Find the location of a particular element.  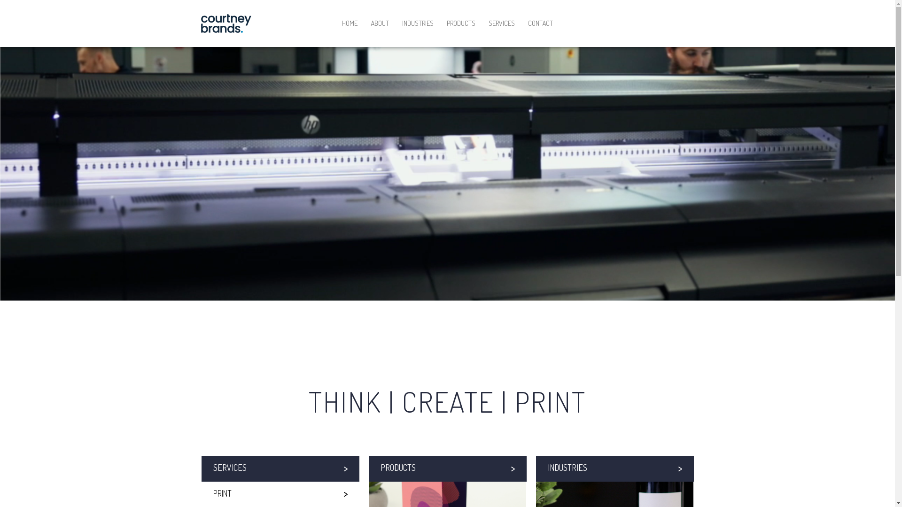

SERVICES is located at coordinates (502, 23).